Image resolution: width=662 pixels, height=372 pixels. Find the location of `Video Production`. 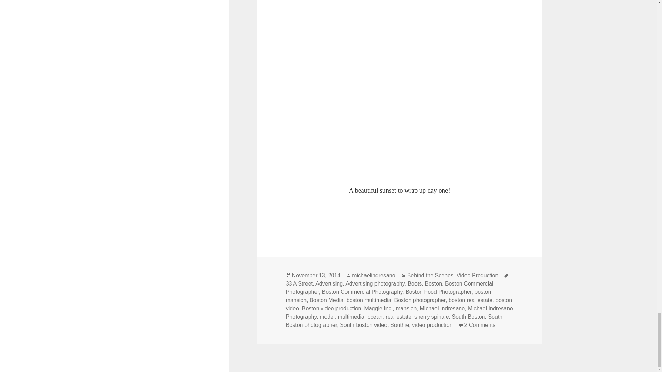

Video Production is located at coordinates (477, 275).